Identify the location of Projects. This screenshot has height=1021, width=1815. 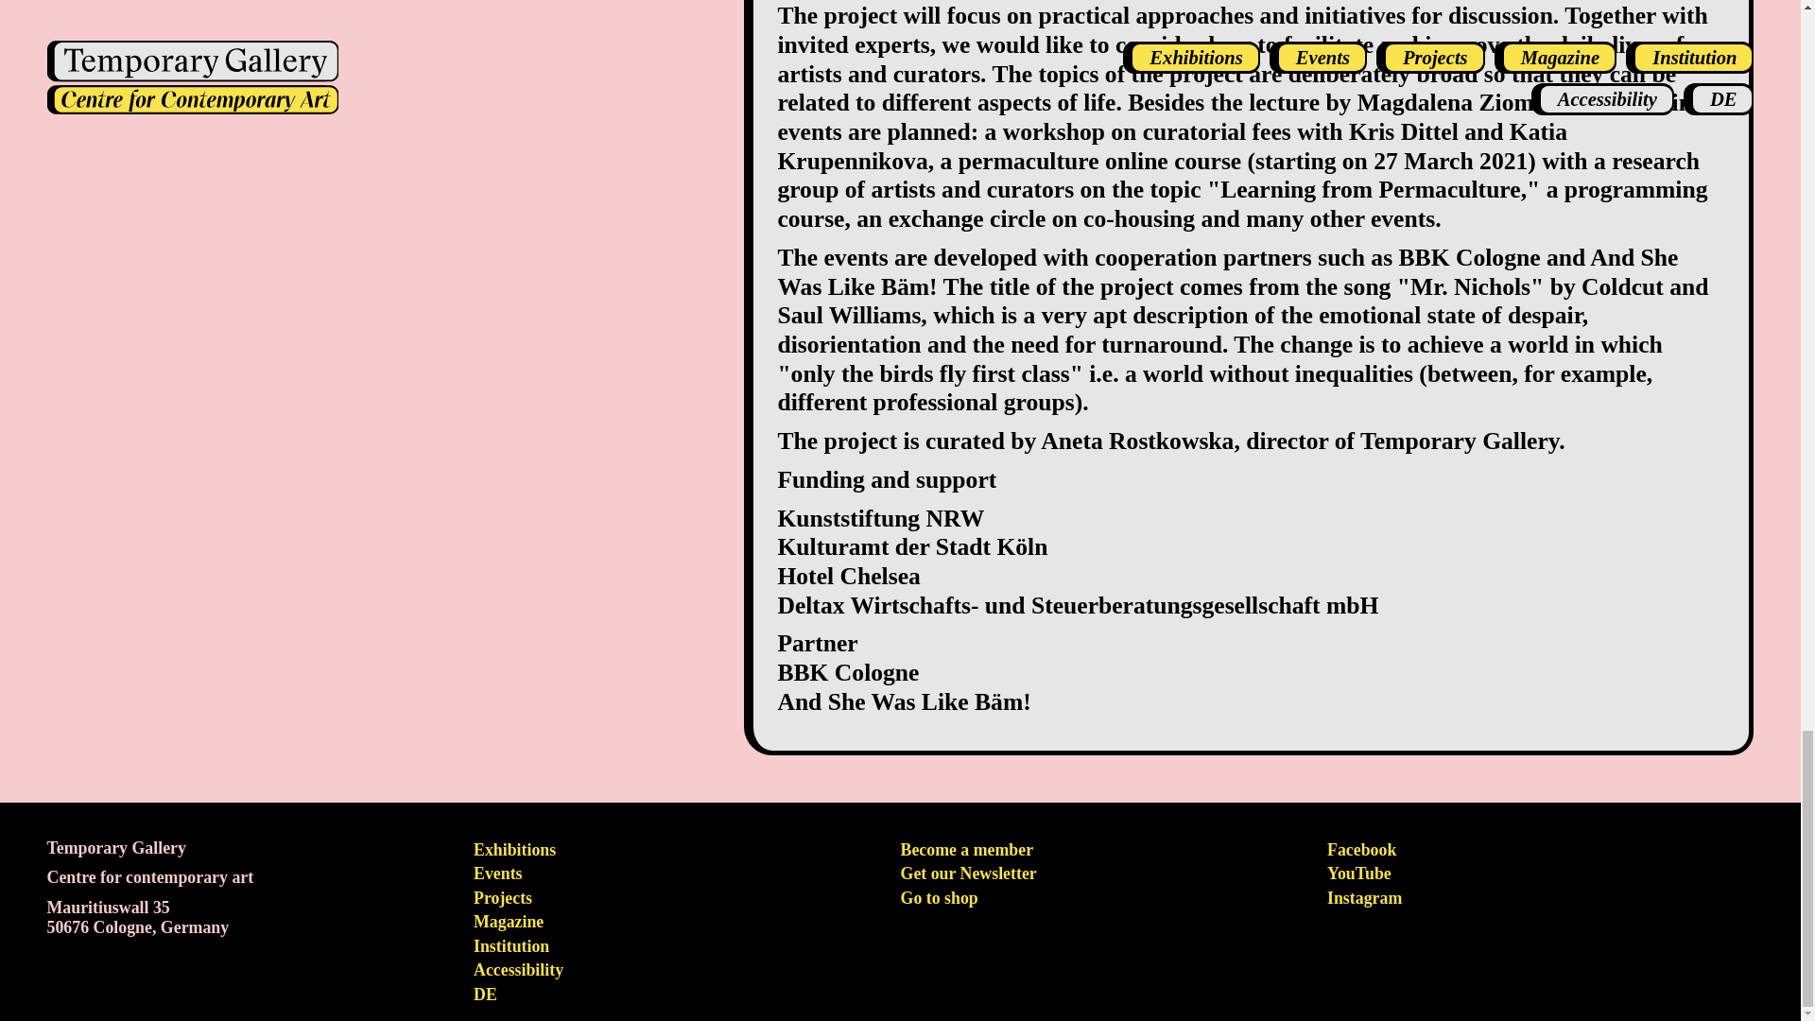
(503, 898).